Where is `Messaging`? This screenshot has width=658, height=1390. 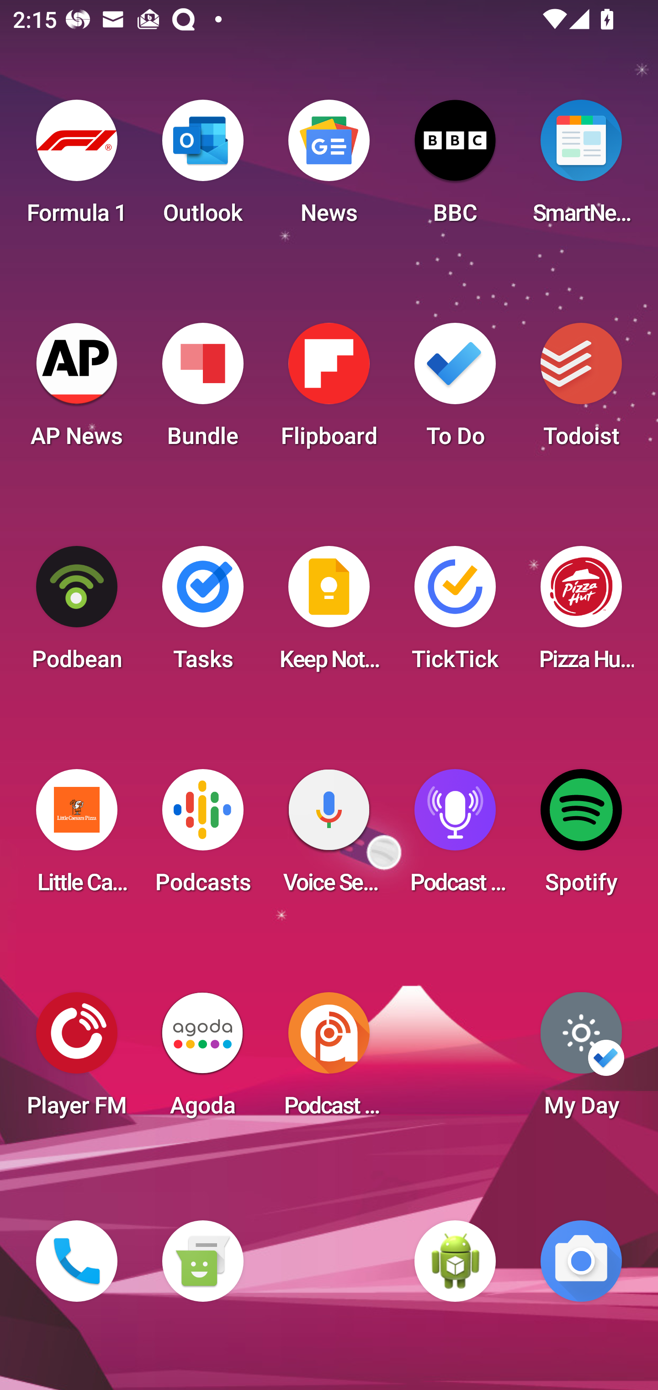
Messaging is located at coordinates (202, 1261).